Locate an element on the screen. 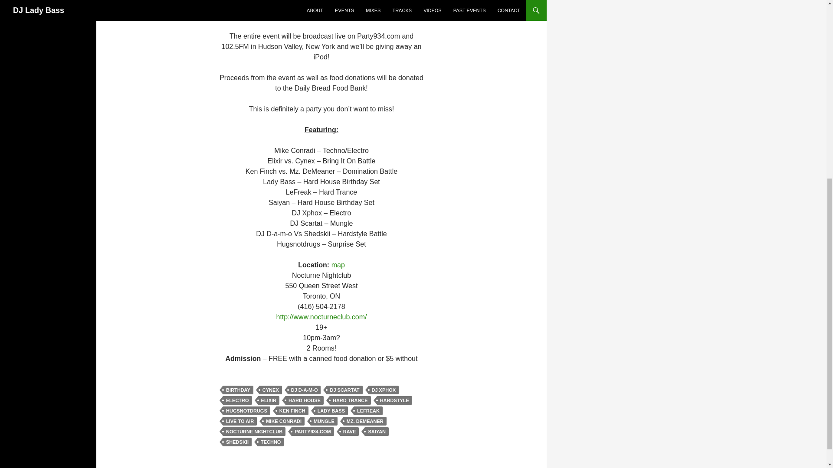 This screenshot has height=468, width=833. HARDSTYLE is located at coordinates (395, 400).